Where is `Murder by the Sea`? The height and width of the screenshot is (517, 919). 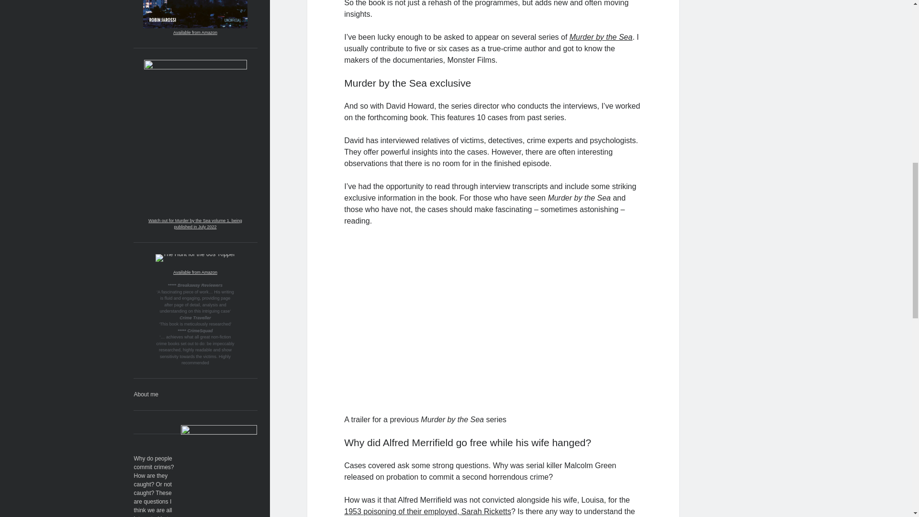
Murder by the Sea is located at coordinates (282, 145).